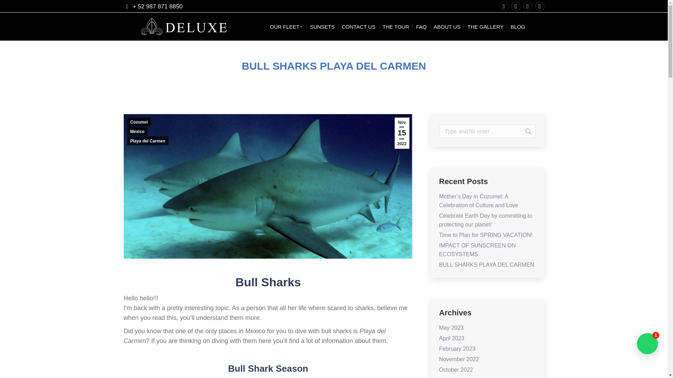 The image size is (673, 378). Describe the element at coordinates (322, 26) in the screenshot. I see `SUNSETS` at that location.